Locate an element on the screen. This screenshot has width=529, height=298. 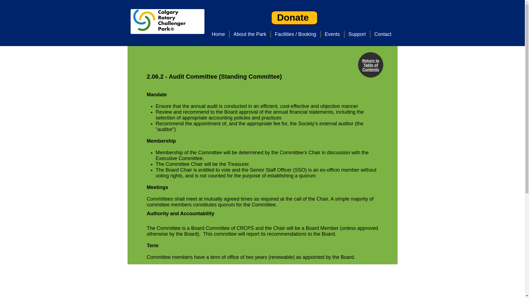
Support is located at coordinates (357, 34).